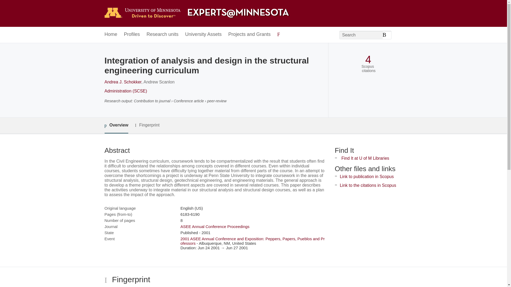  I want to click on ASEE Annual Conference Proceedings, so click(215, 226).